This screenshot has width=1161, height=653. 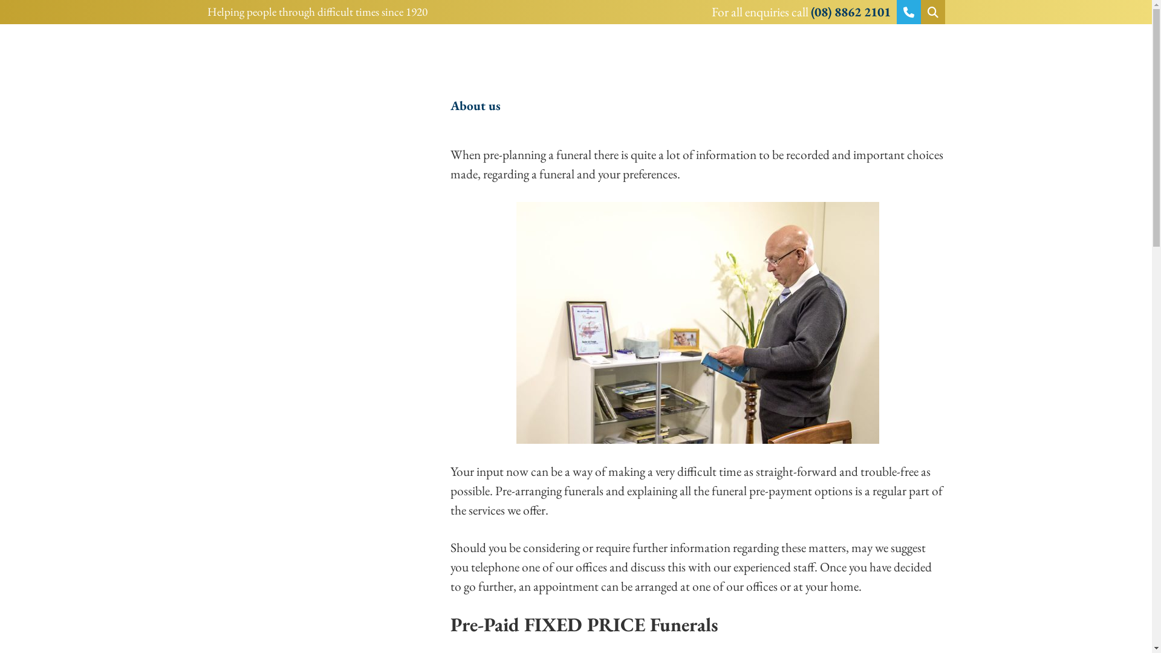 What do you see at coordinates (622, 137) in the screenshot?
I see `Employment Opportunities` at bounding box center [622, 137].